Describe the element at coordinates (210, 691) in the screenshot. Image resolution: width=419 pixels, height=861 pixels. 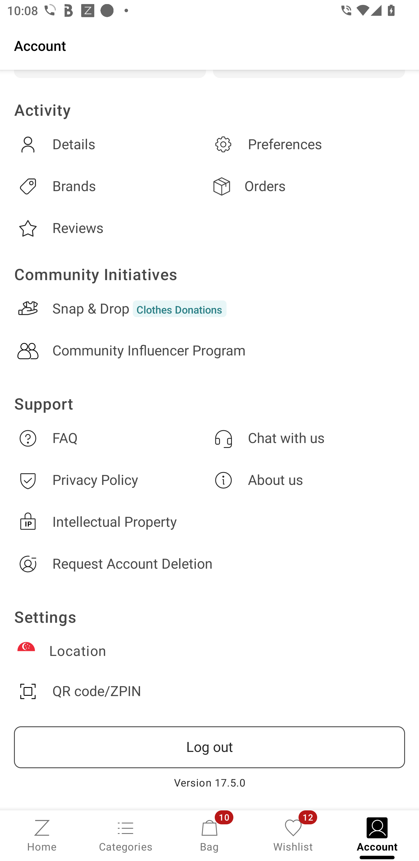
I see `QR code/ZPIN` at that location.